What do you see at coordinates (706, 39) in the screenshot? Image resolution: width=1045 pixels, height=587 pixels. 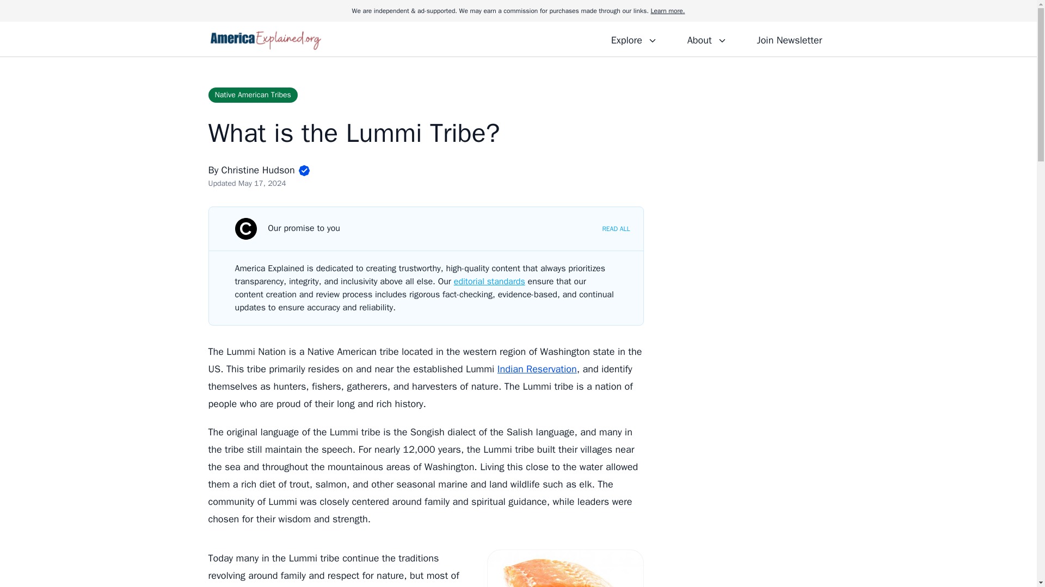 I see `About` at bounding box center [706, 39].